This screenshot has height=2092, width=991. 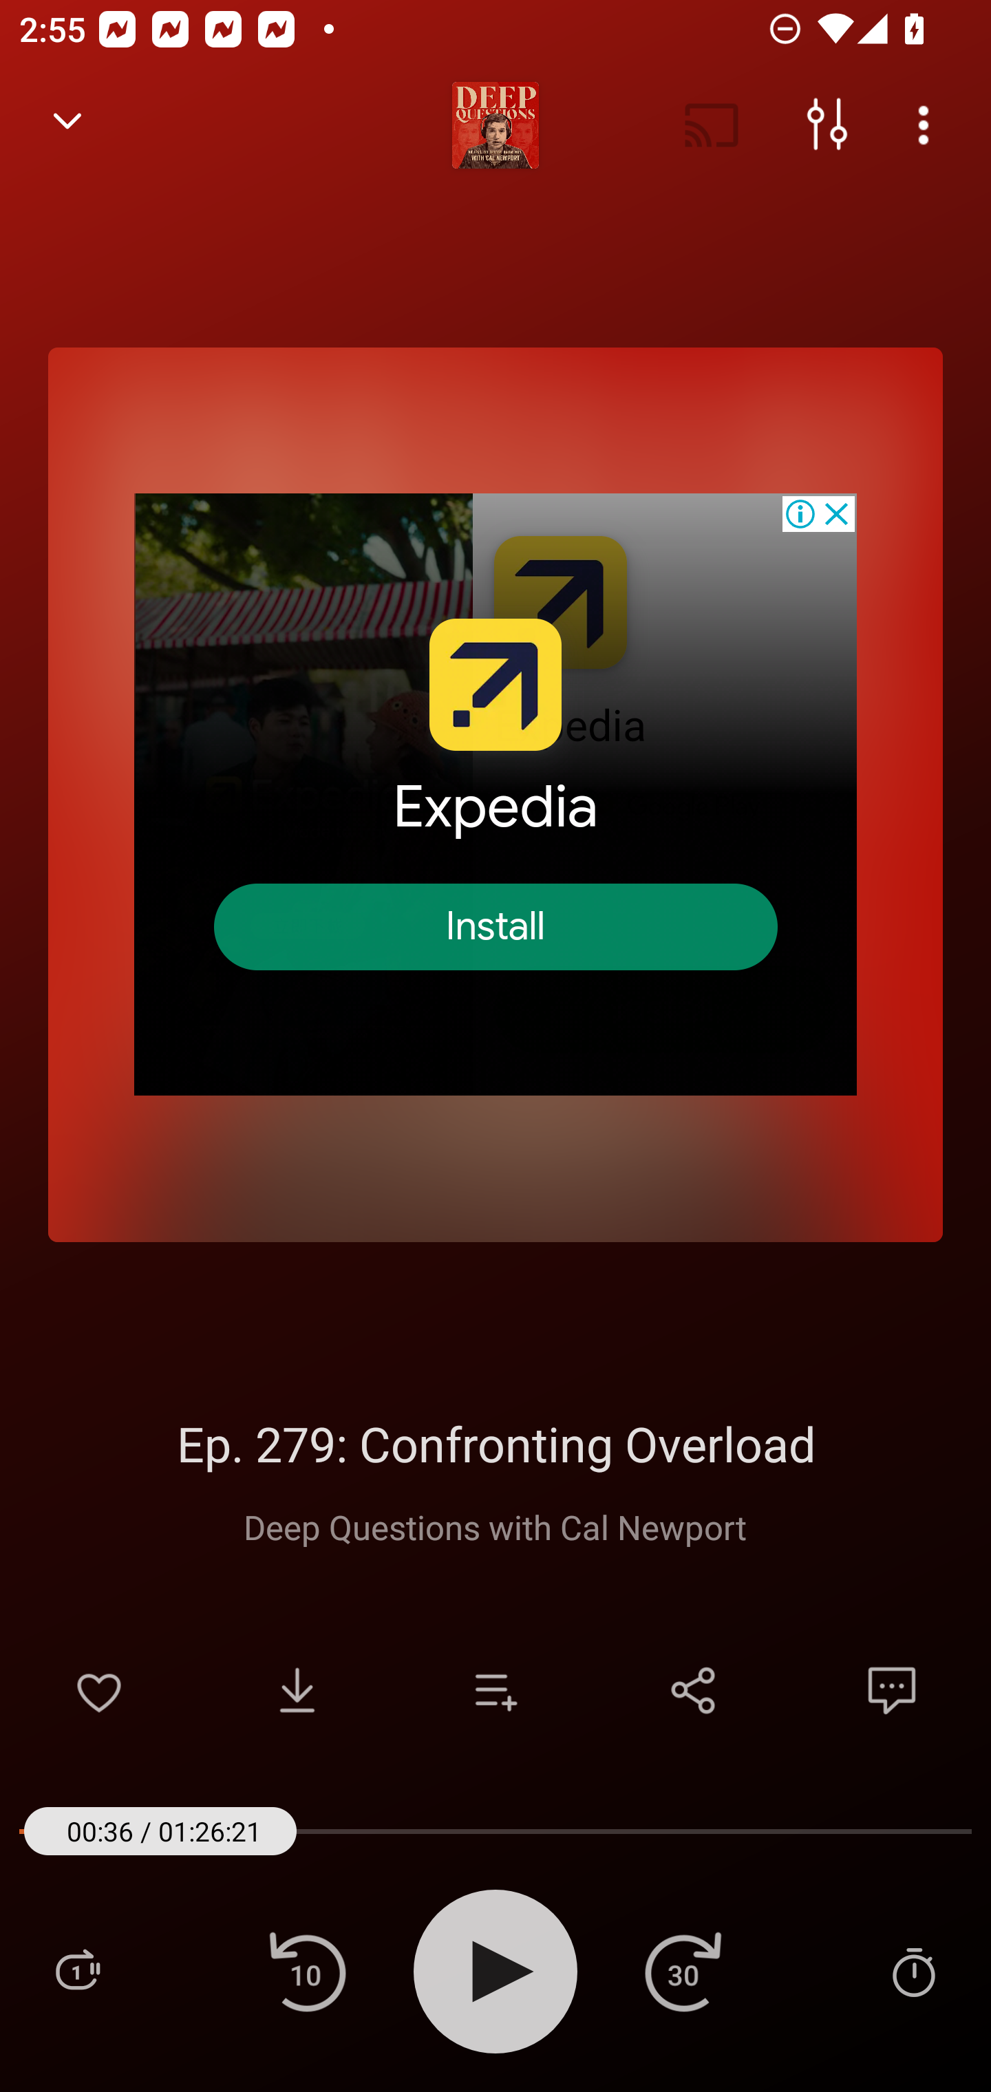 What do you see at coordinates (495, 1443) in the screenshot?
I see `Ep. 279: Confronting Overload` at bounding box center [495, 1443].